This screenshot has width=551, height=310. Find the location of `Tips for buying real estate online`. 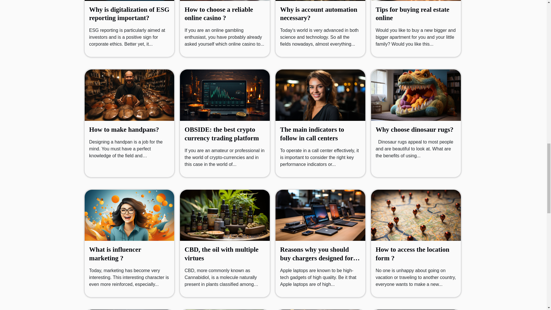

Tips for buying real estate online is located at coordinates (413, 14).